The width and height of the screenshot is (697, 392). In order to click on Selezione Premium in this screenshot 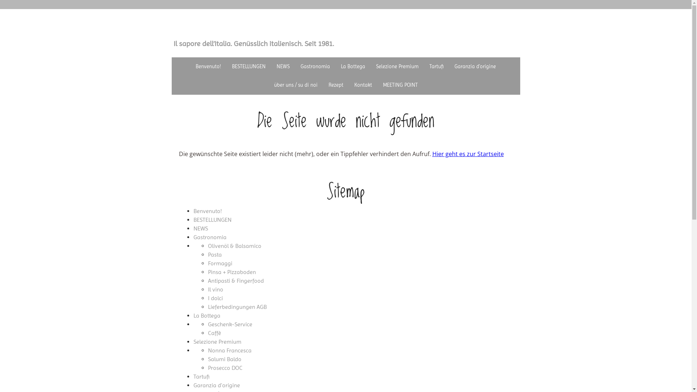, I will do `click(217, 342)`.